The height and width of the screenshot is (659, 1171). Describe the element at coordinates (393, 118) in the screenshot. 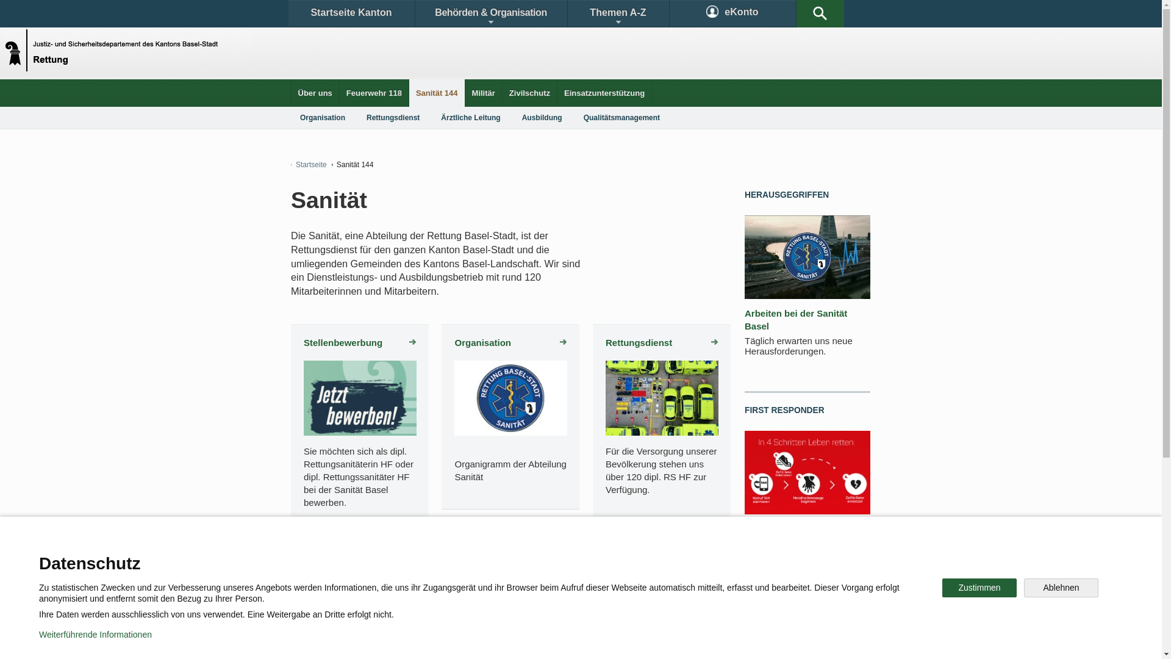

I see `Rettungsdienst` at that location.